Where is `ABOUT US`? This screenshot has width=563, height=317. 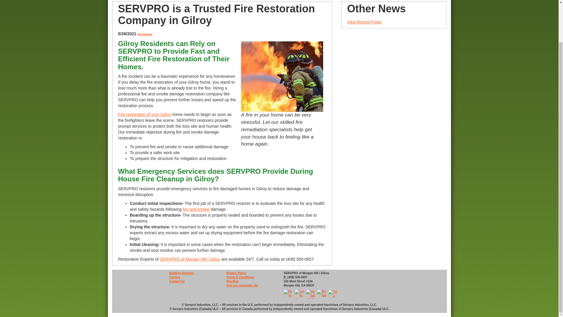 ABOUT US is located at coordinates (249, 1).